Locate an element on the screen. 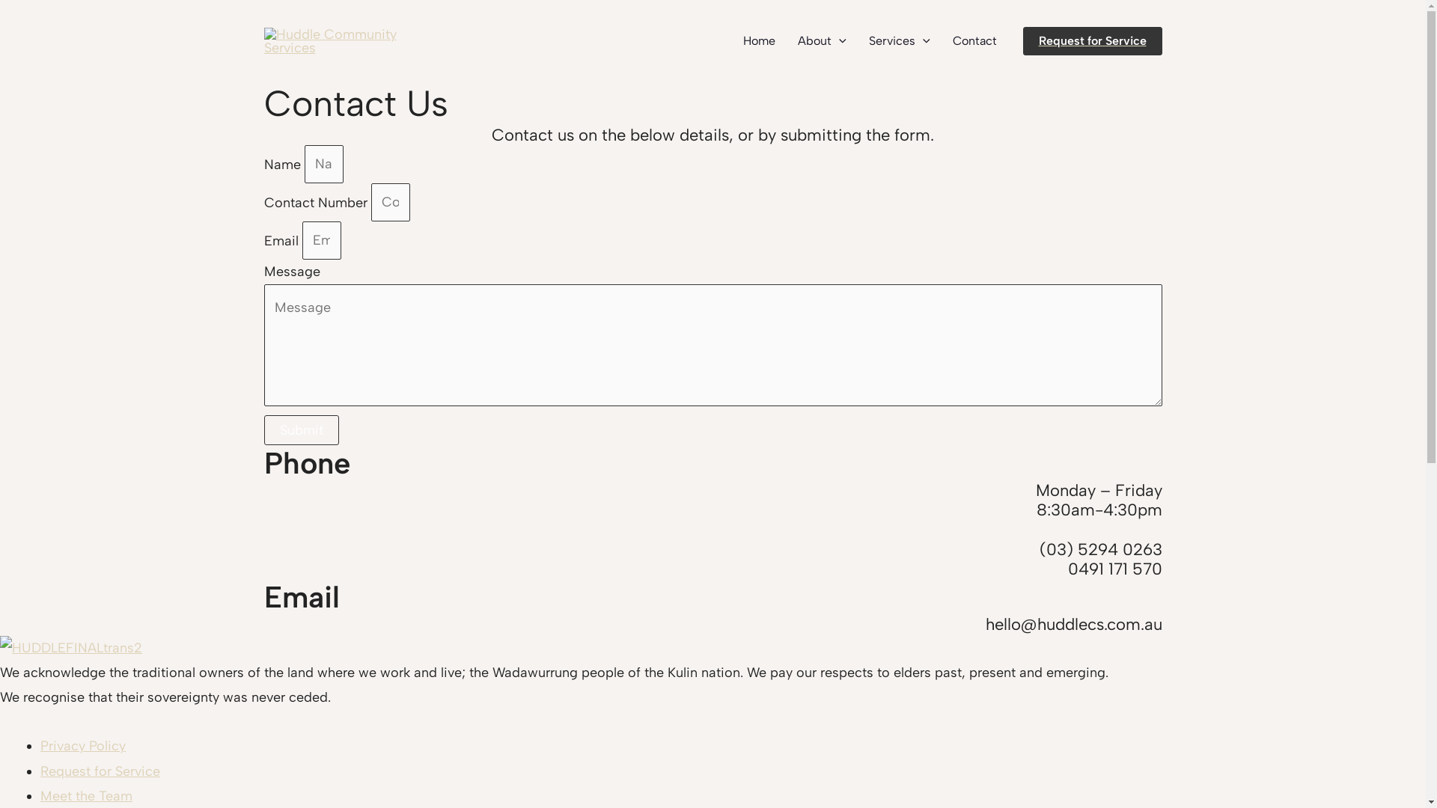  Privacy Policy is located at coordinates (83, 746).